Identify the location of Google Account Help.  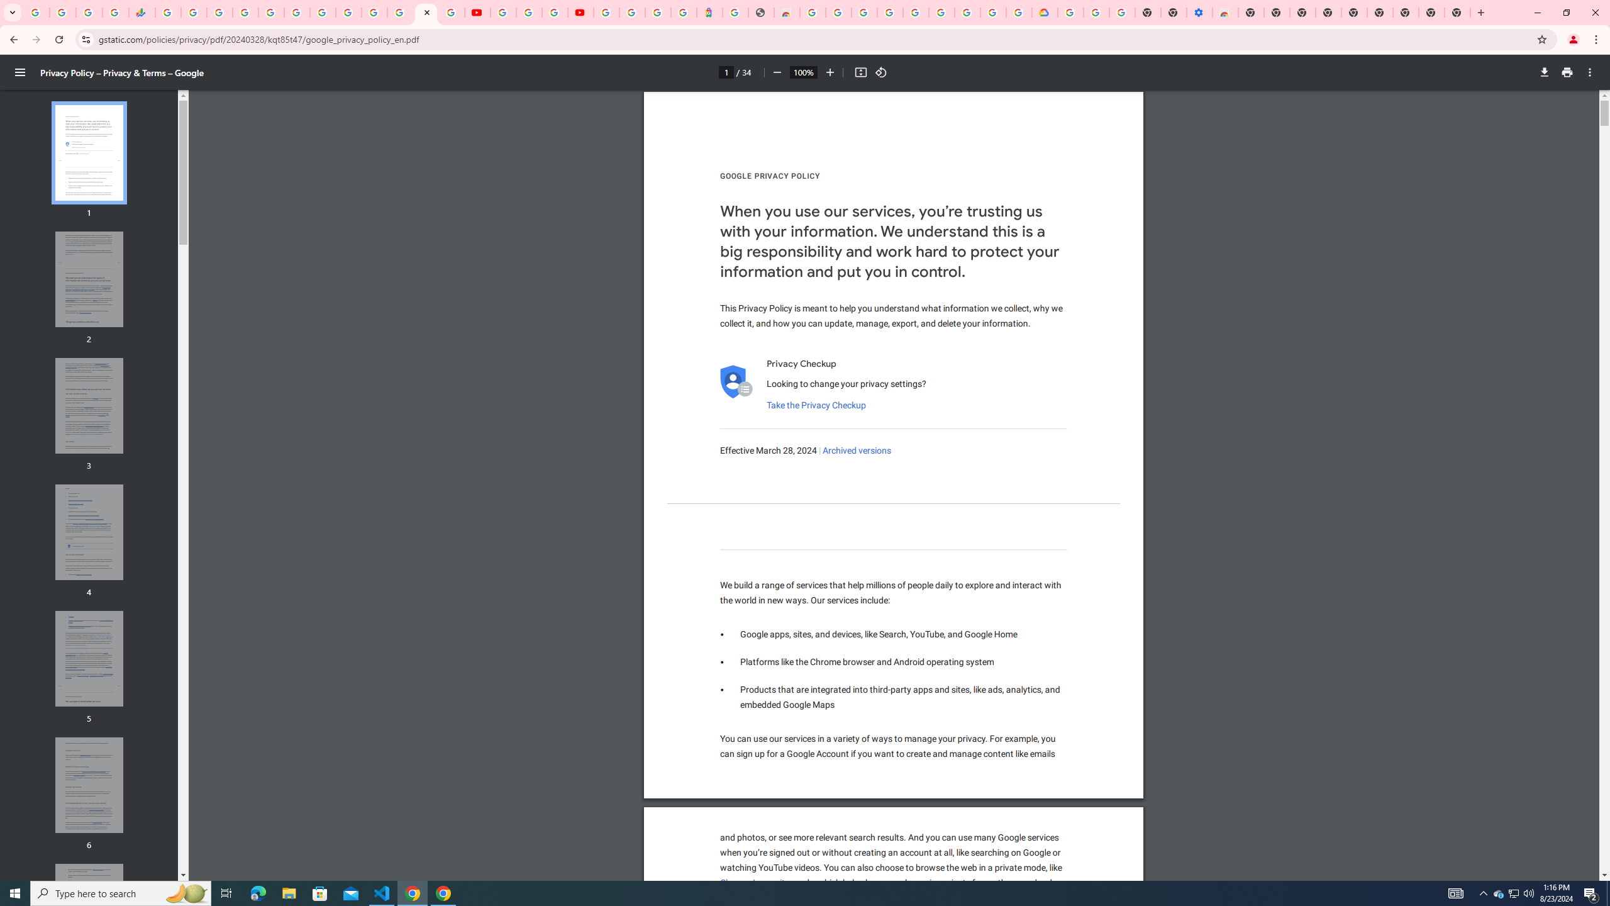
(528, 13).